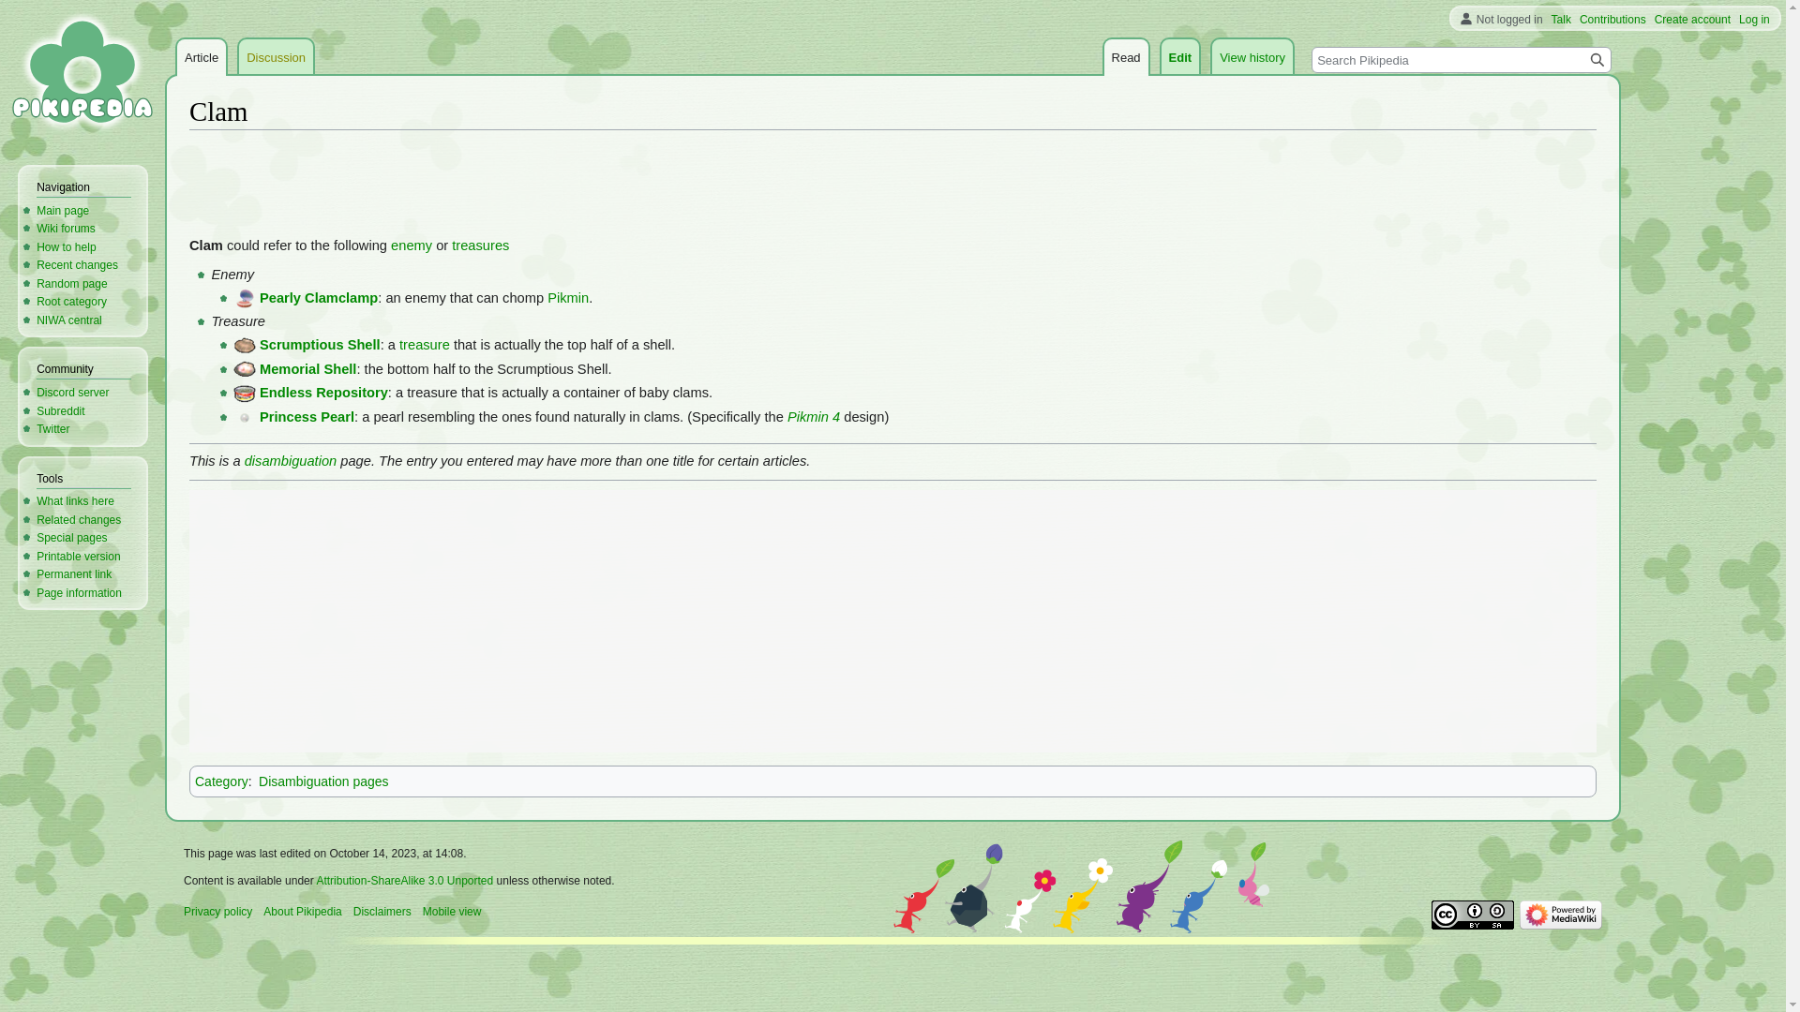 Image resolution: width=1800 pixels, height=1012 pixels. Describe the element at coordinates (244, 368) in the screenshot. I see `Memorial Shell` at that location.